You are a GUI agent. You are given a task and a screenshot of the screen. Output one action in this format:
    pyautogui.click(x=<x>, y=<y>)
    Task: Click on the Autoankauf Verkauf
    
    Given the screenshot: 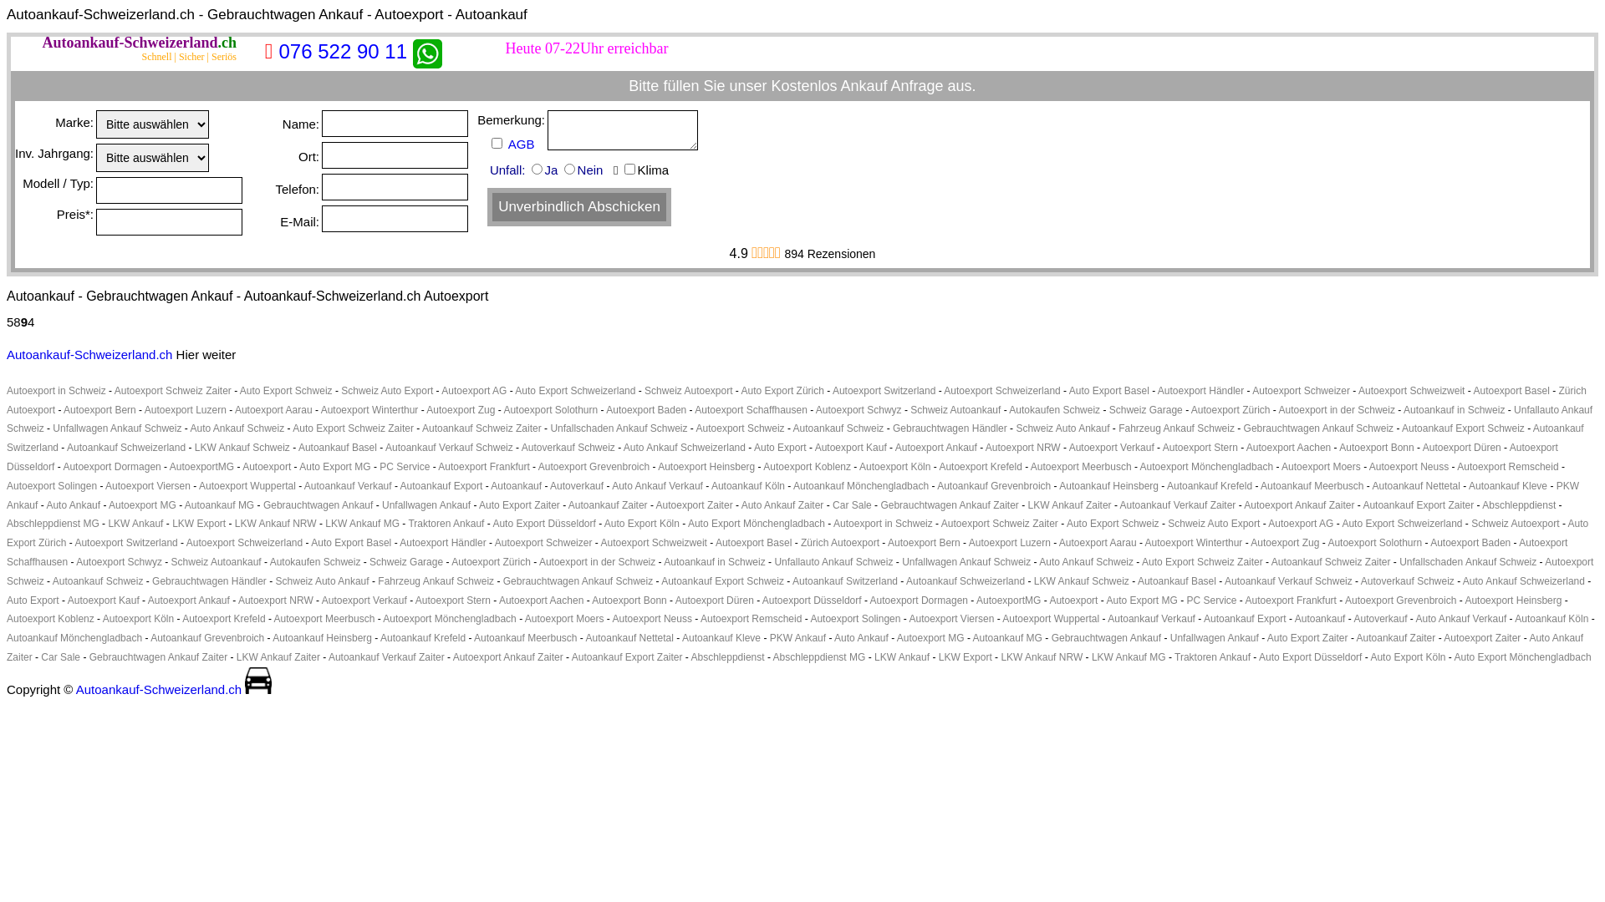 What is the action you would take?
    pyautogui.click(x=348, y=486)
    